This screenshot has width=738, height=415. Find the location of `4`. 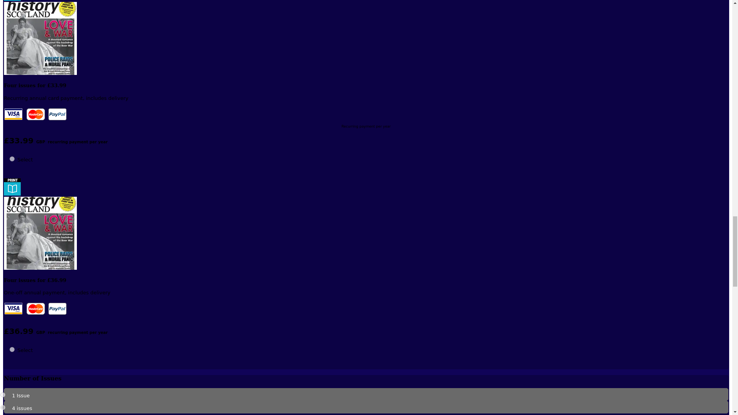

4 is located at coordinates (3, 407).